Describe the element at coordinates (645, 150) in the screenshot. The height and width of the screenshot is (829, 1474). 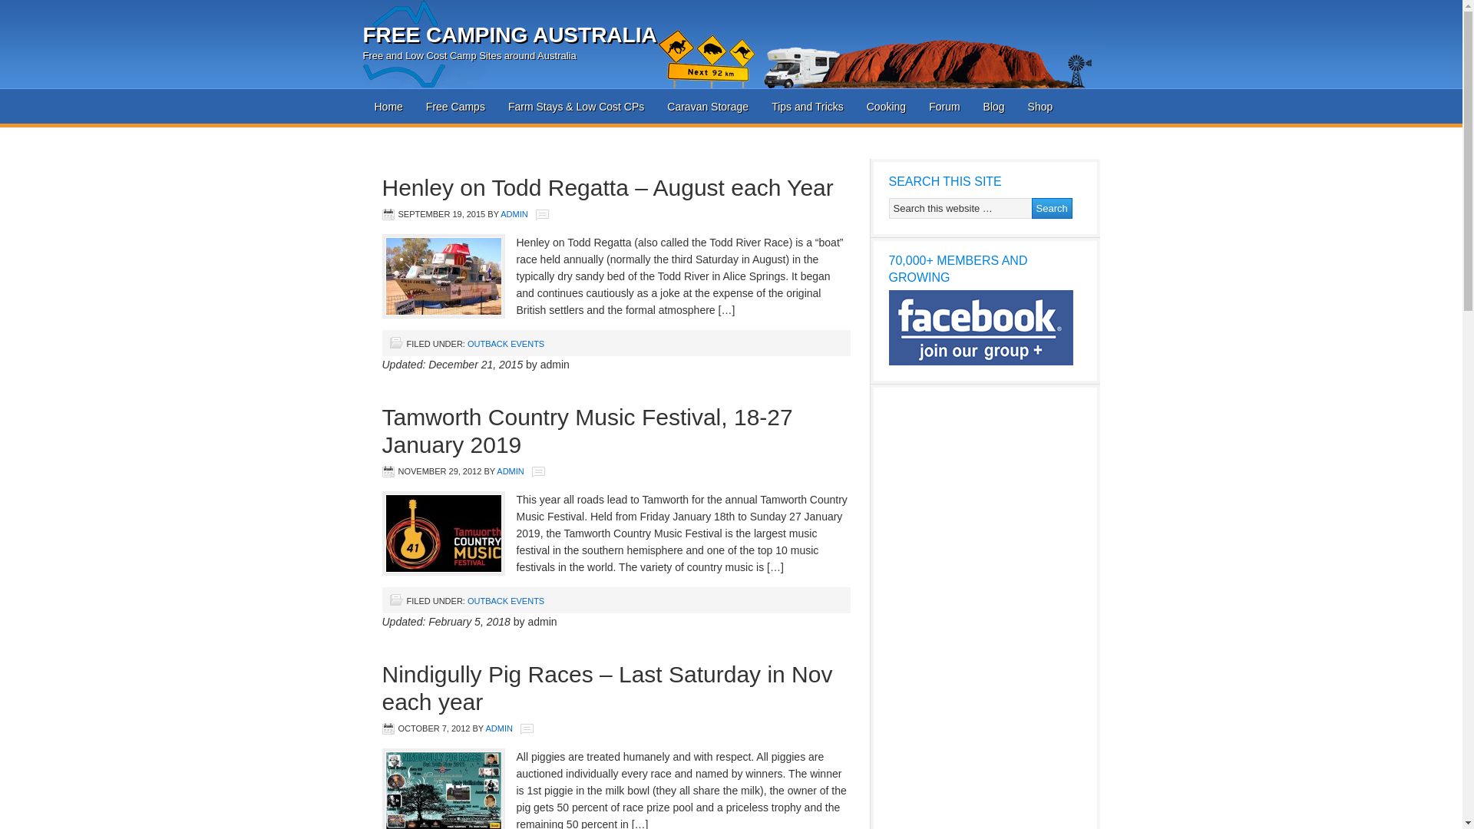
I see `Advertisement` at that location.